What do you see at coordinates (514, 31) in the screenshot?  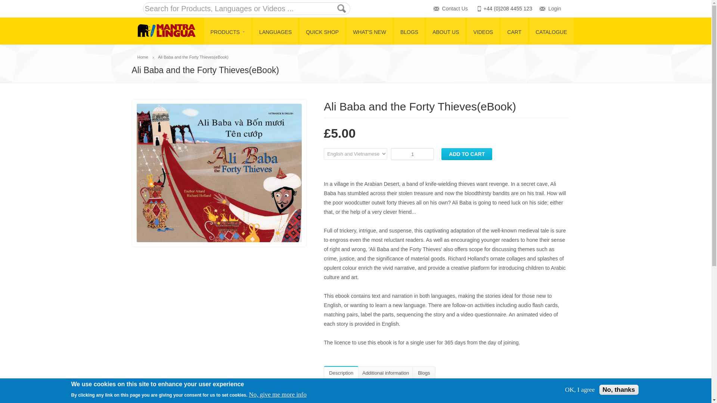 I see `CART` at bounding box center [514, 31].